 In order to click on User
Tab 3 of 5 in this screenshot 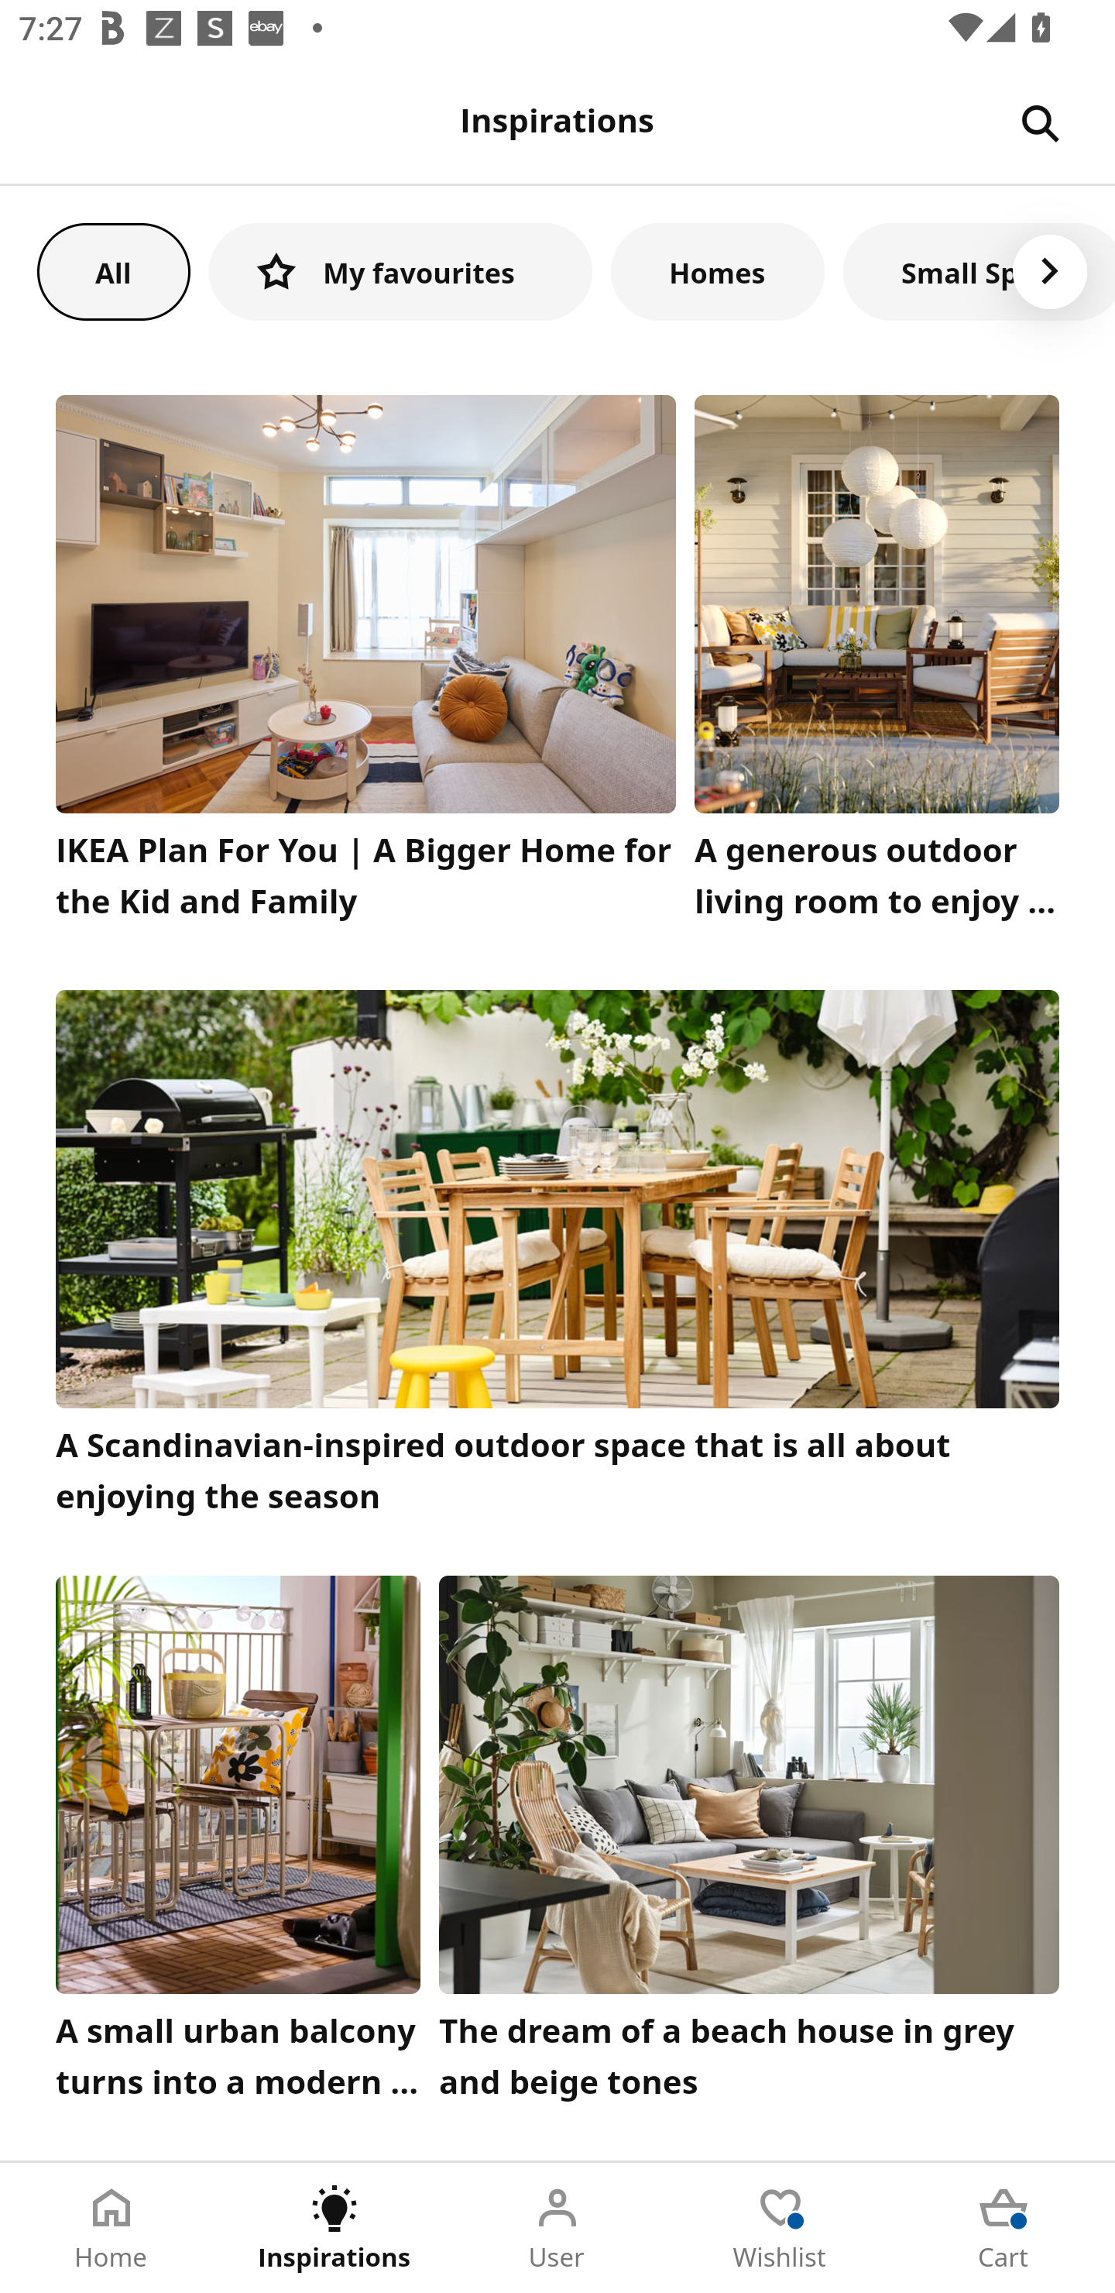, I will do `click(557, 2228)`.